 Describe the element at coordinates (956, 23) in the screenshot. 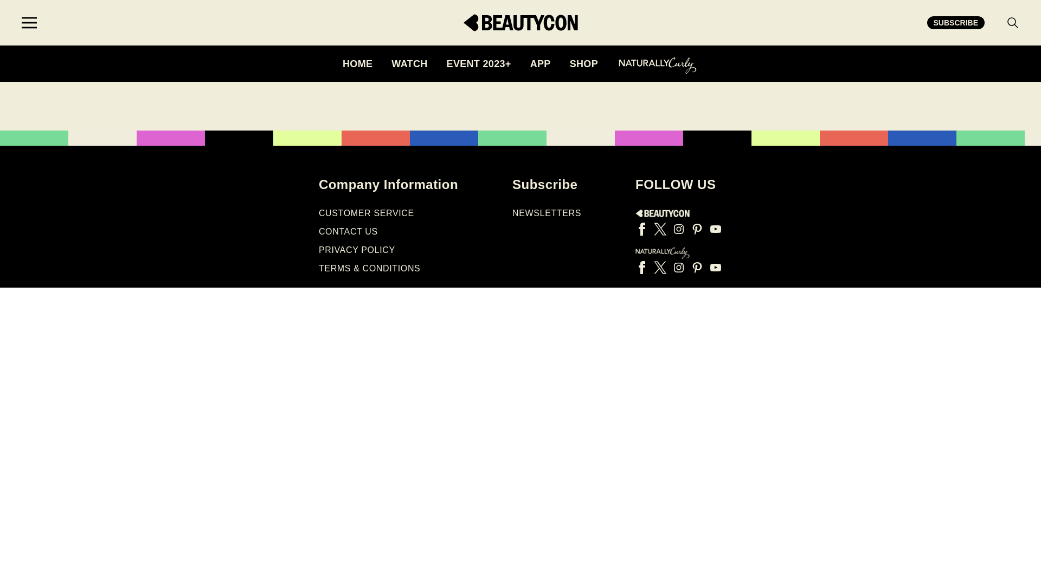

I see `SUBSCRIBE` at that location.